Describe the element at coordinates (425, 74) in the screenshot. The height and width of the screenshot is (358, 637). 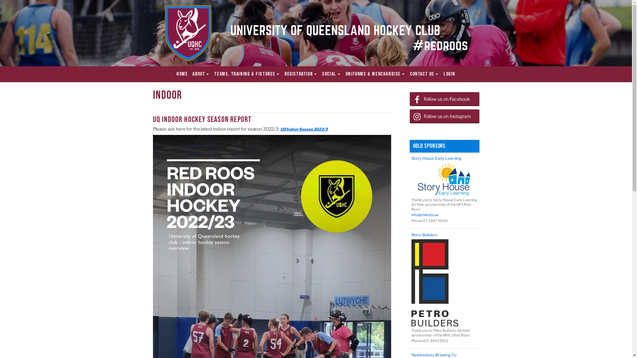
I see `CONTACT US` at that location.